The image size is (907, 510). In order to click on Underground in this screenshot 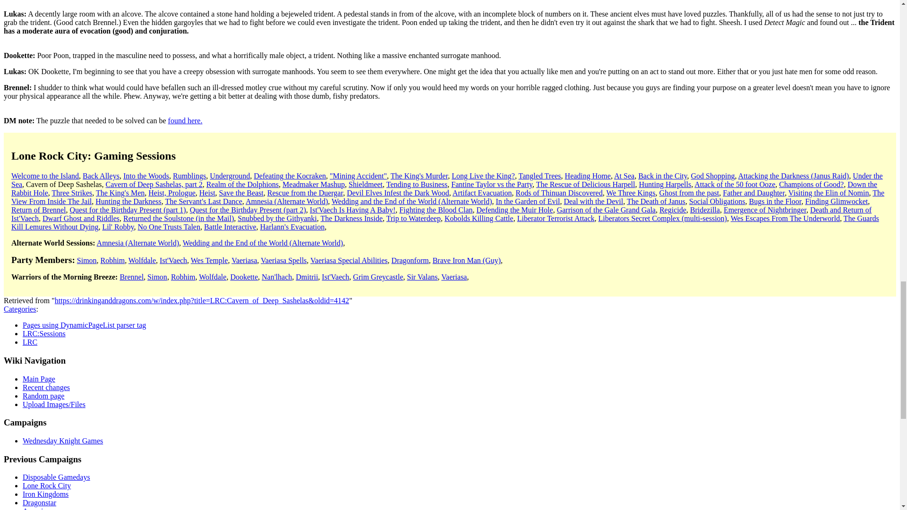, I will do `click(230, 176)`.